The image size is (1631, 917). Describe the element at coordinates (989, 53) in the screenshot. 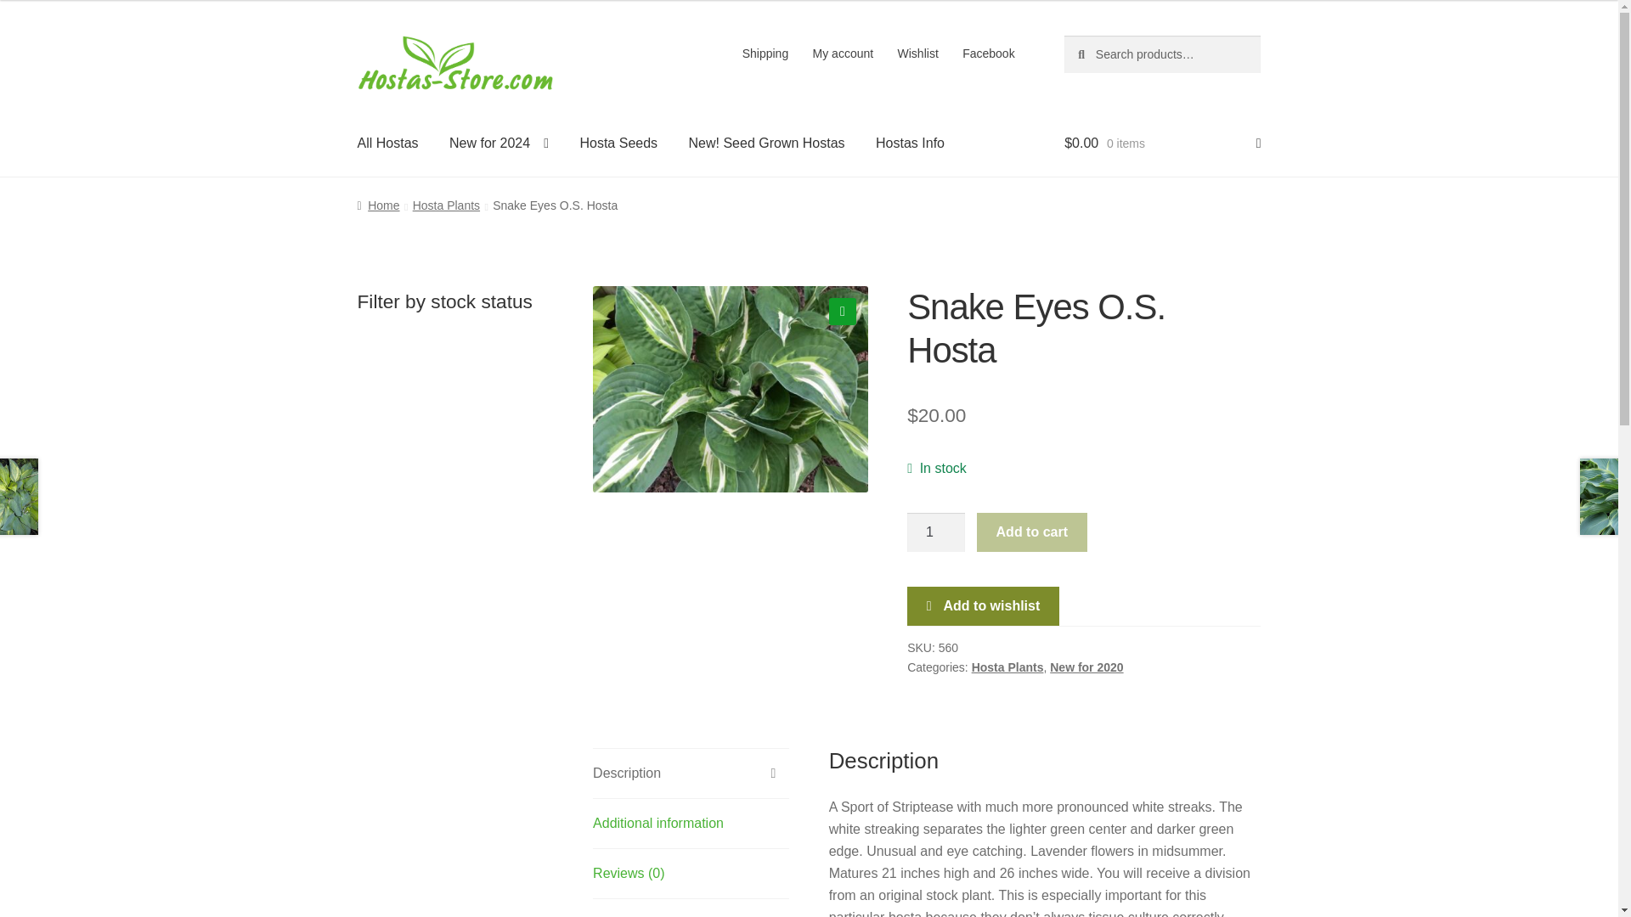

I see `Facebook` at that location.